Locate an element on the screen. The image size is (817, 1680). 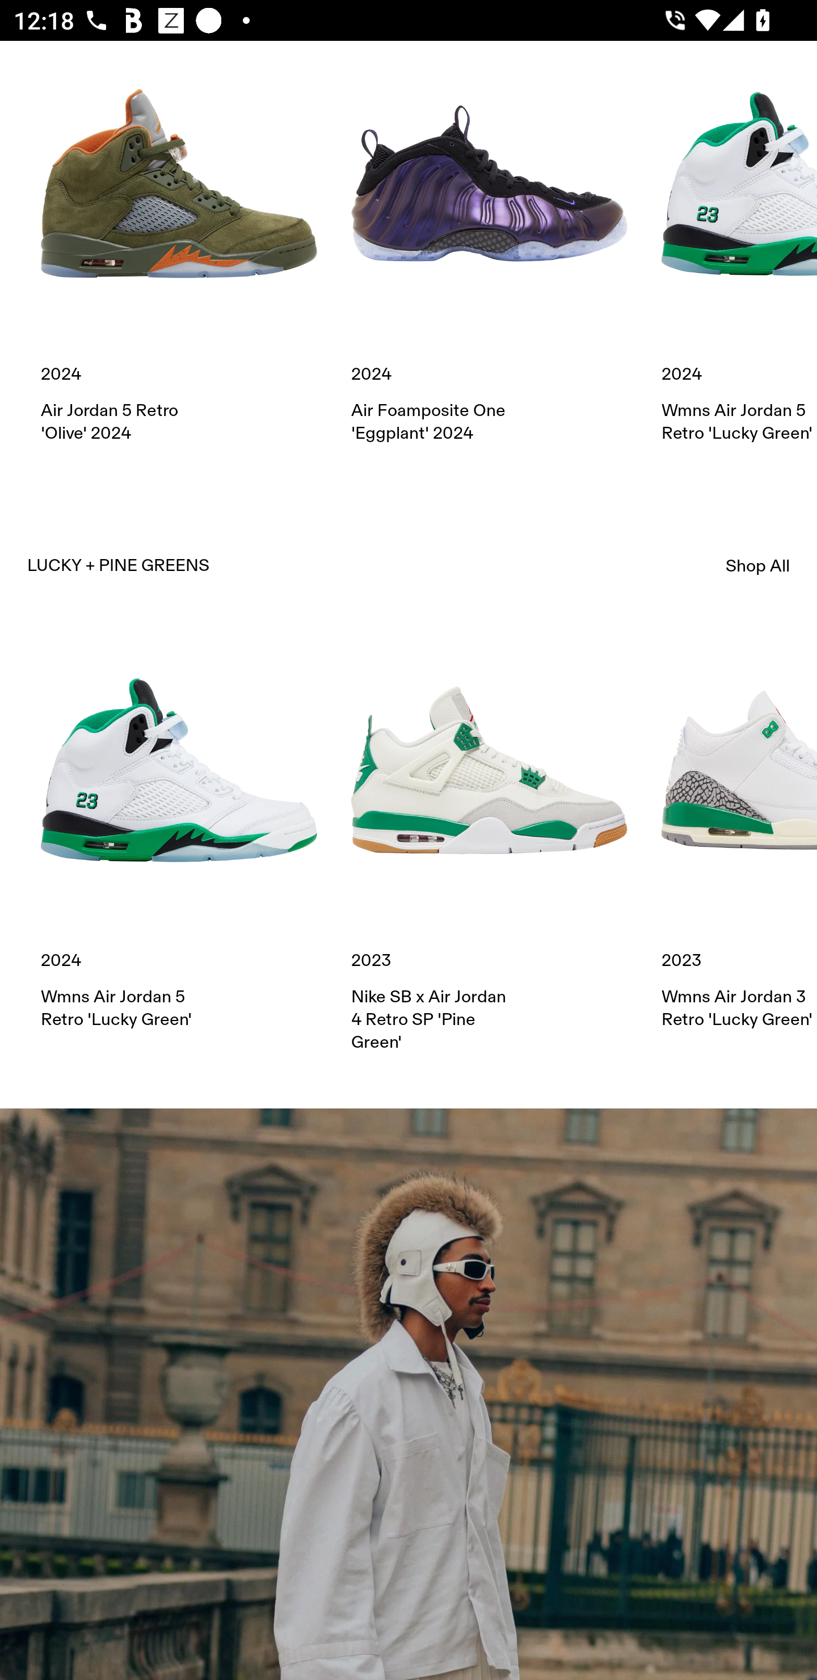
2024 Wmns Air Jordan 5 Retro 'Lucky Green' is located at coordinates (739, 245).